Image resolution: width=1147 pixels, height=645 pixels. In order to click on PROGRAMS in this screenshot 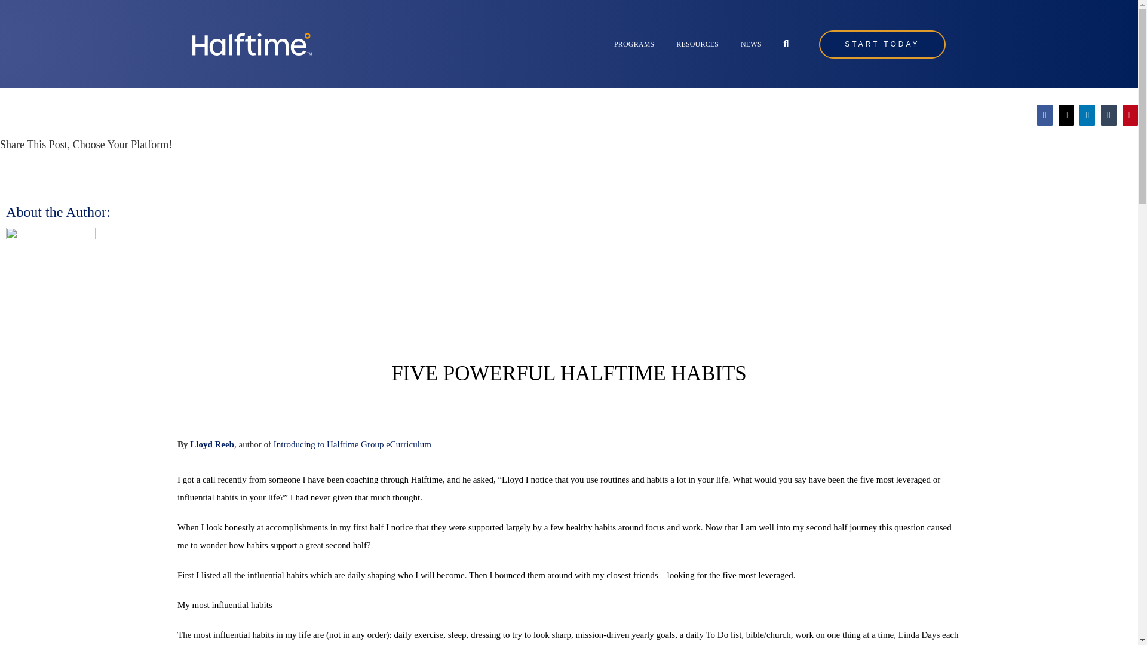, I will do `click(633, 44)`.